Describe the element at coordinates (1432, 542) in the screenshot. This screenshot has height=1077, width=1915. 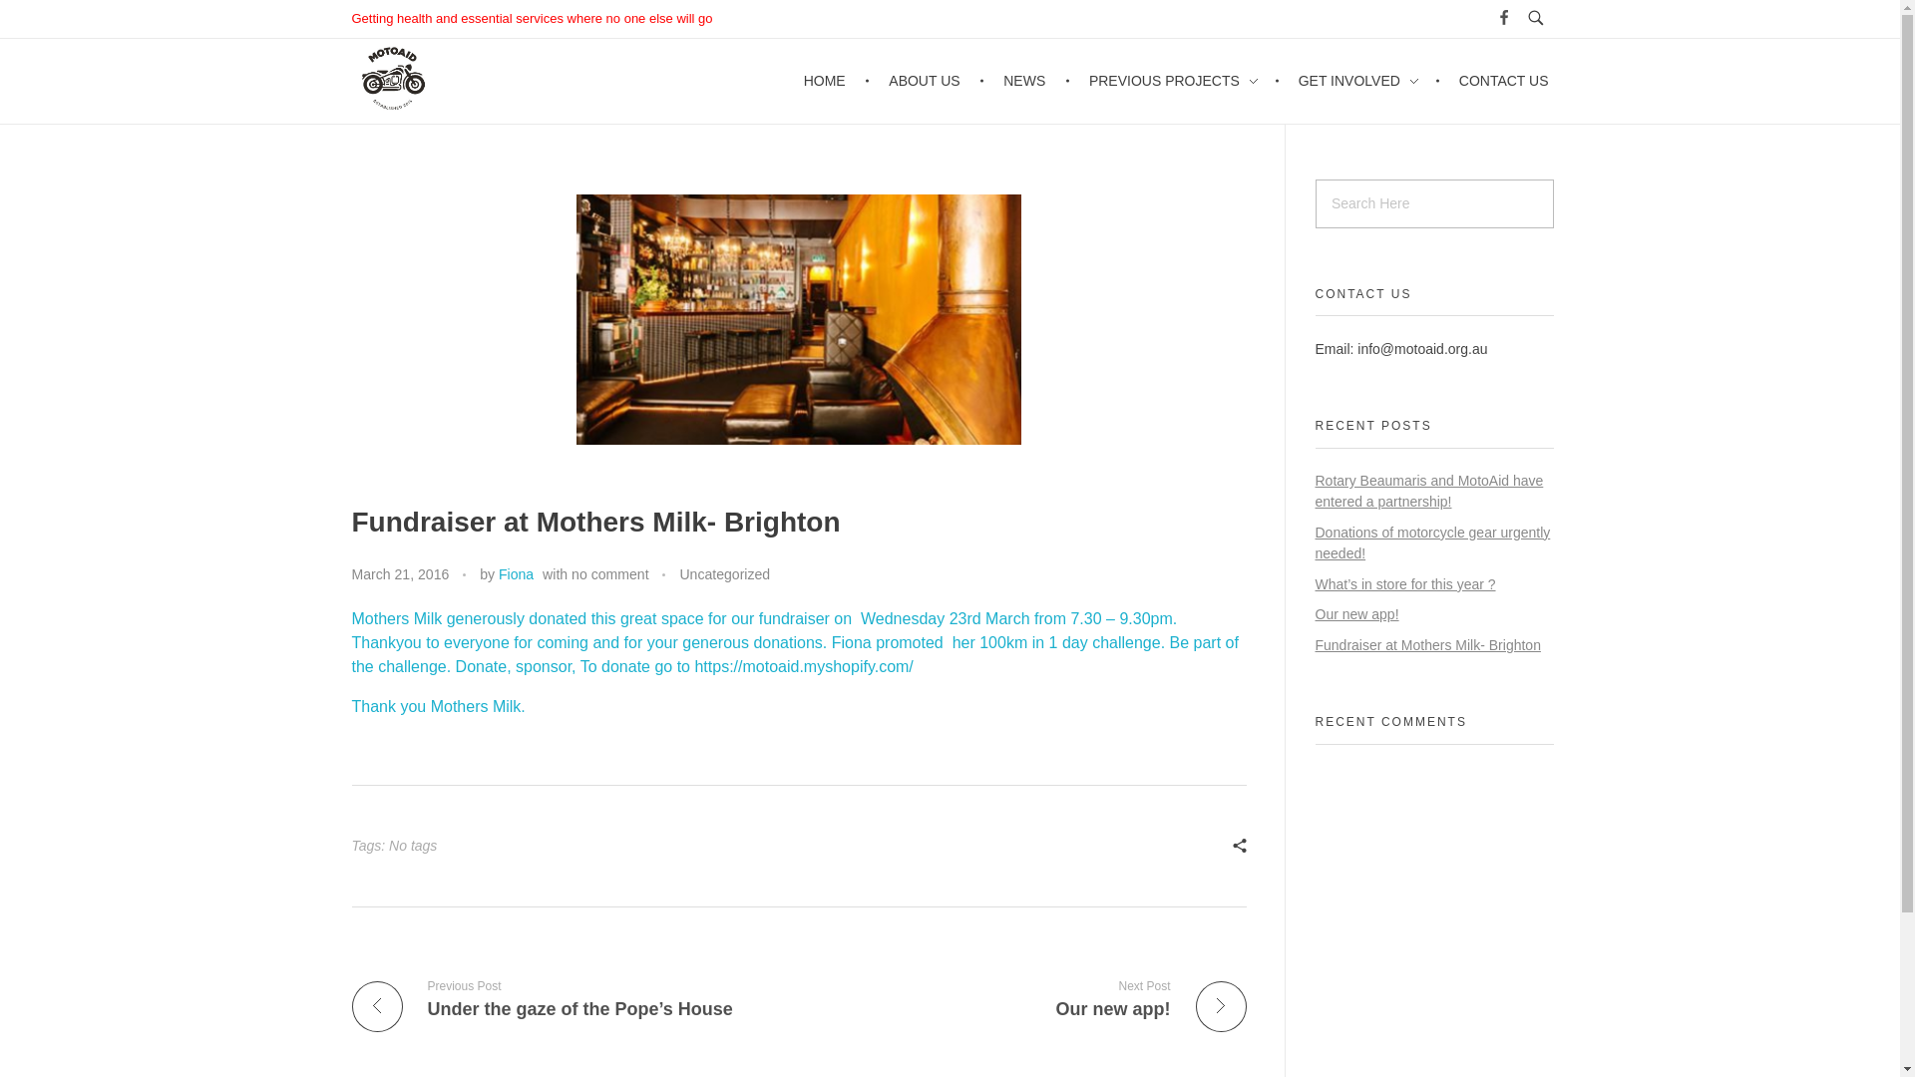
I see `Donations of motorcycle gear urgently needed!` at that location.